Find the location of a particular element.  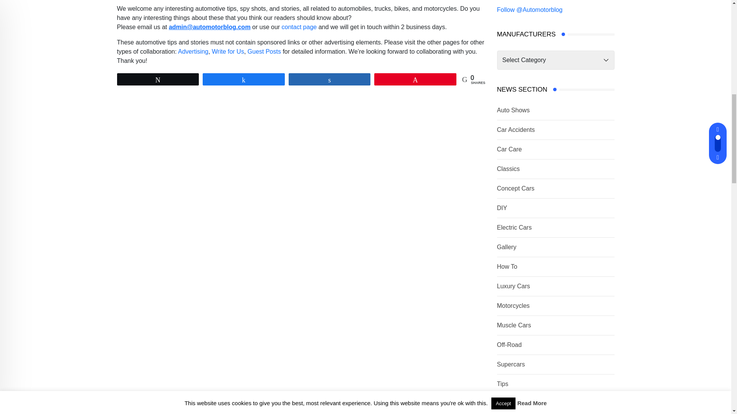

Advertise on Automotive Automobile Car Blog is located at coordinates (193, 51).